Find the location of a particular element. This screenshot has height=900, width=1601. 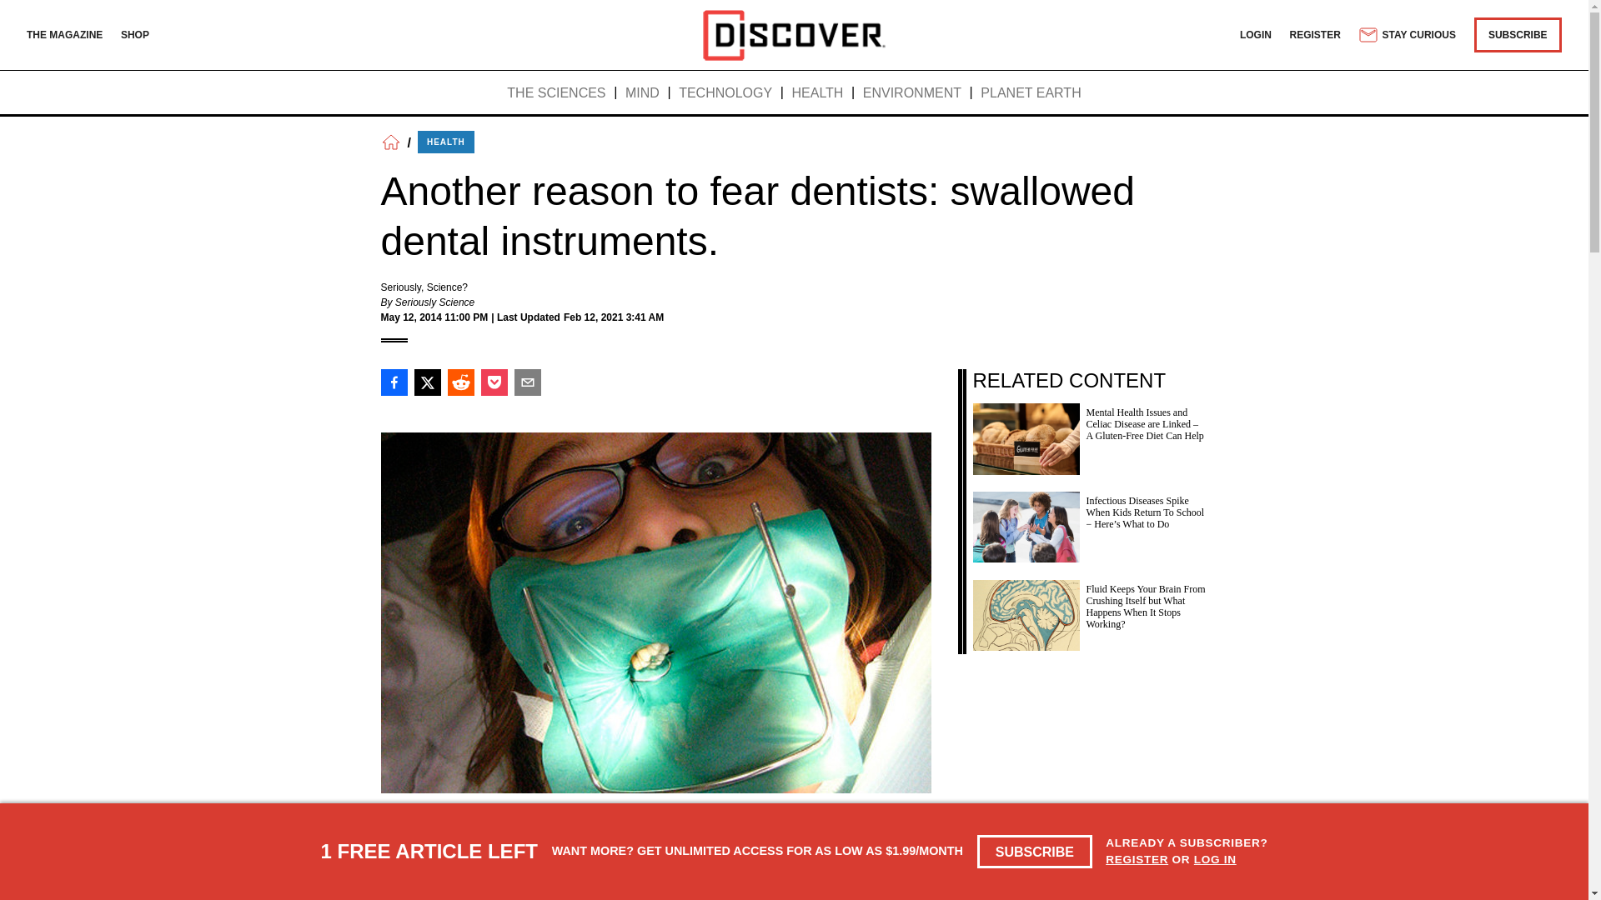

THE MAGAZINE is located at coordinates (64, 34).